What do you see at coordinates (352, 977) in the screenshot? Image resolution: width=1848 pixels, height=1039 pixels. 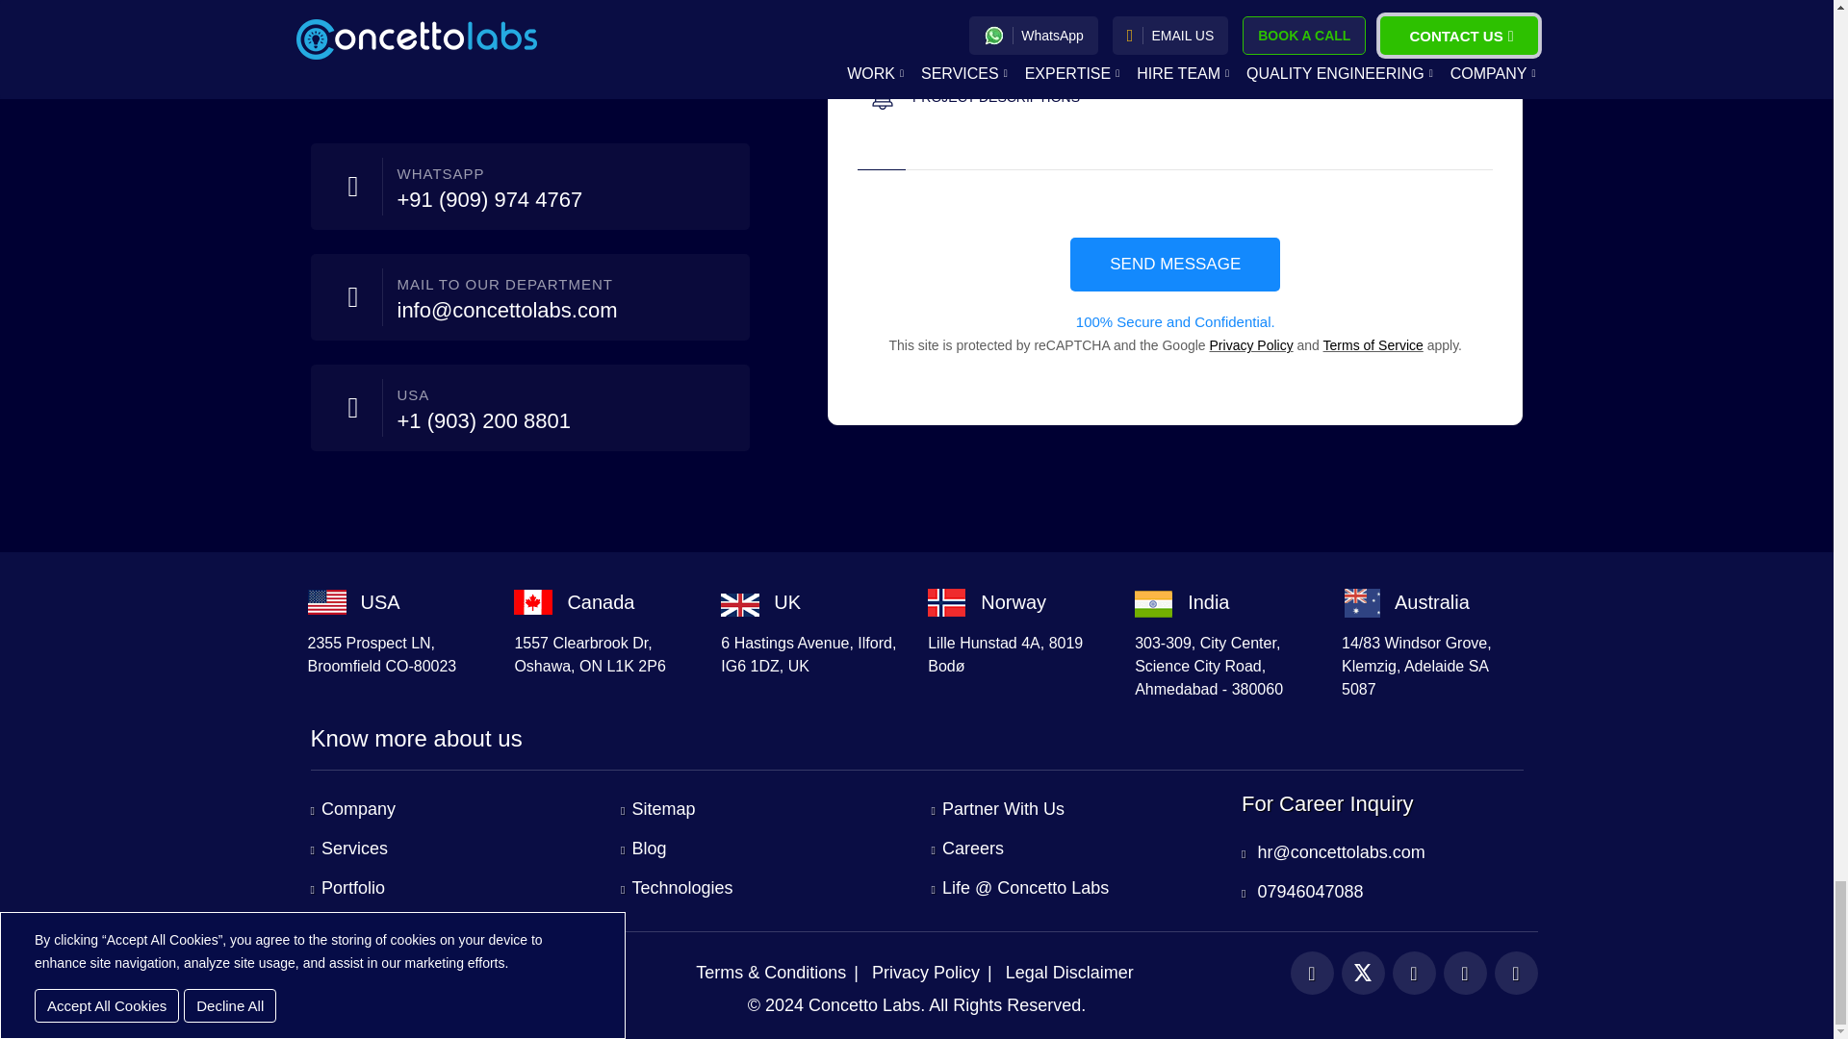 I see `DMCA.com Protection Status` at bounding box center [352, 977].